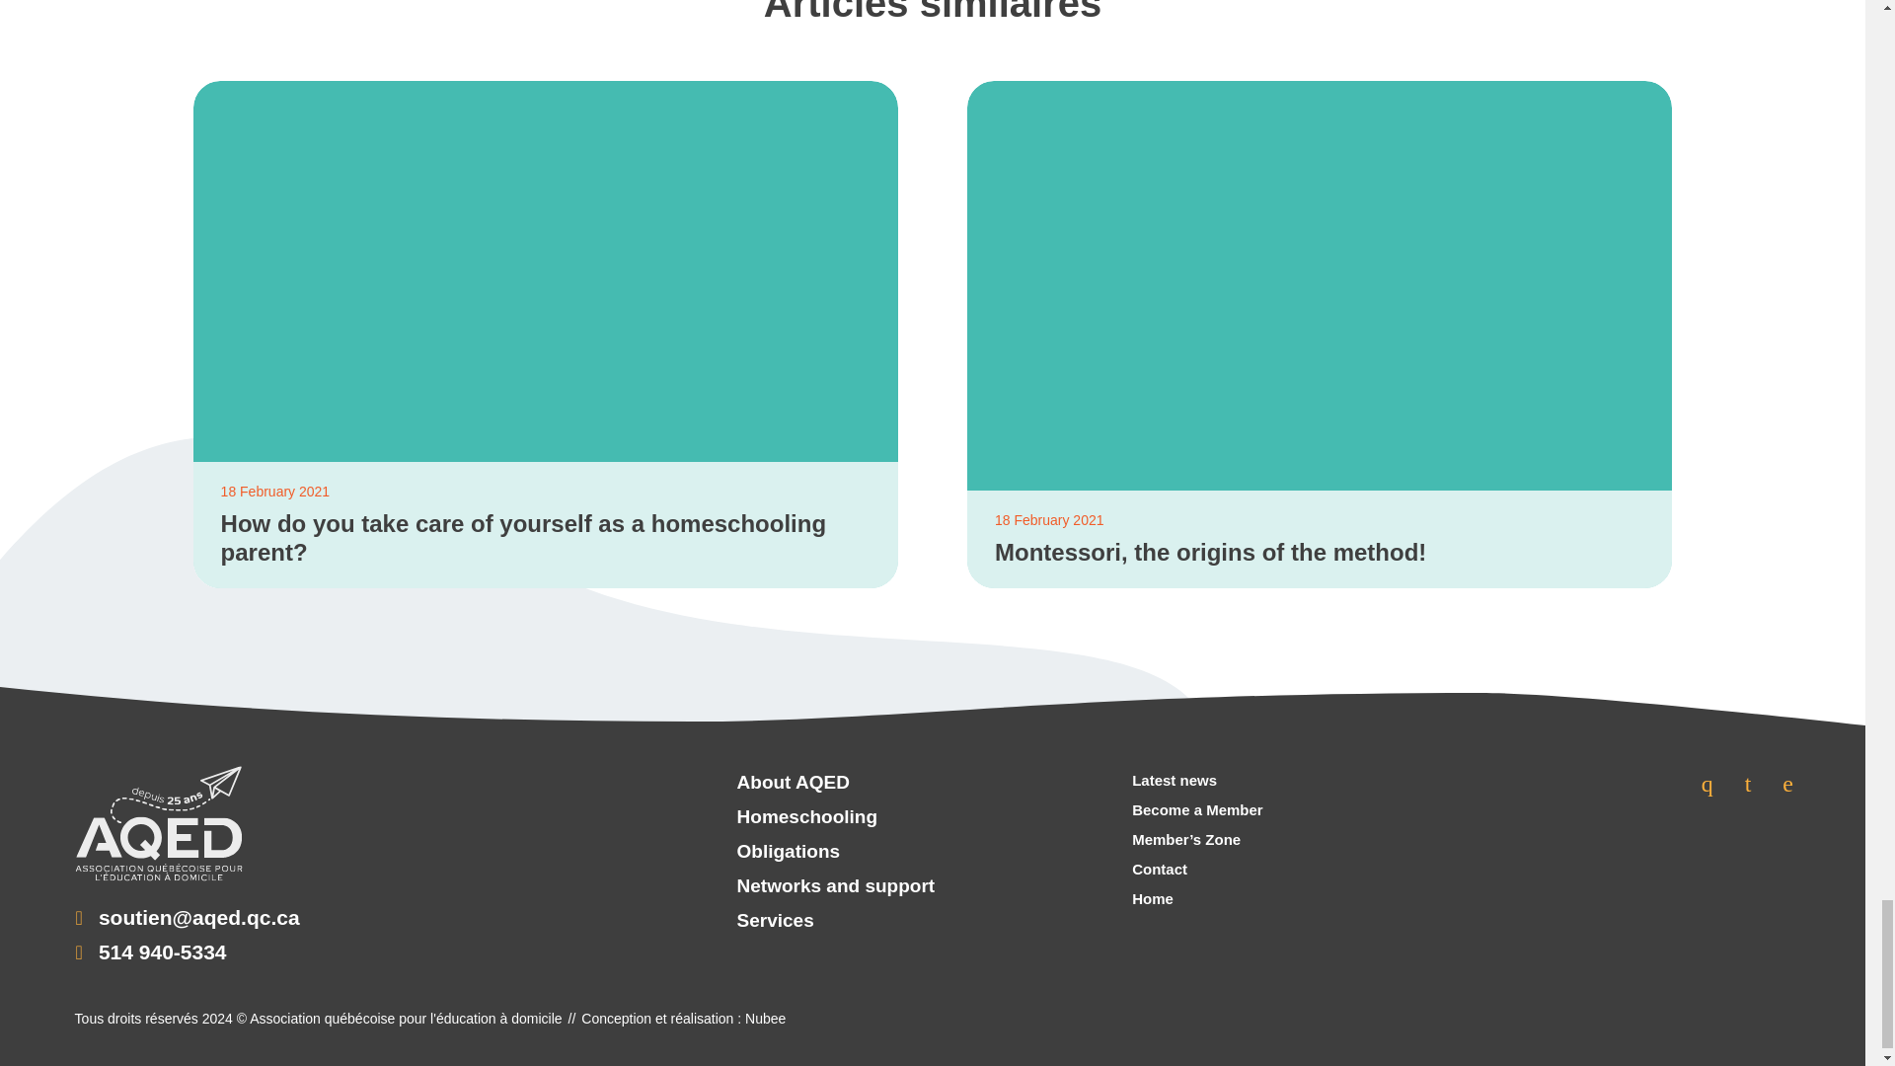 This screenshot has height=1066, width=1895. I want to click on Latest news, so click(1197, 780).